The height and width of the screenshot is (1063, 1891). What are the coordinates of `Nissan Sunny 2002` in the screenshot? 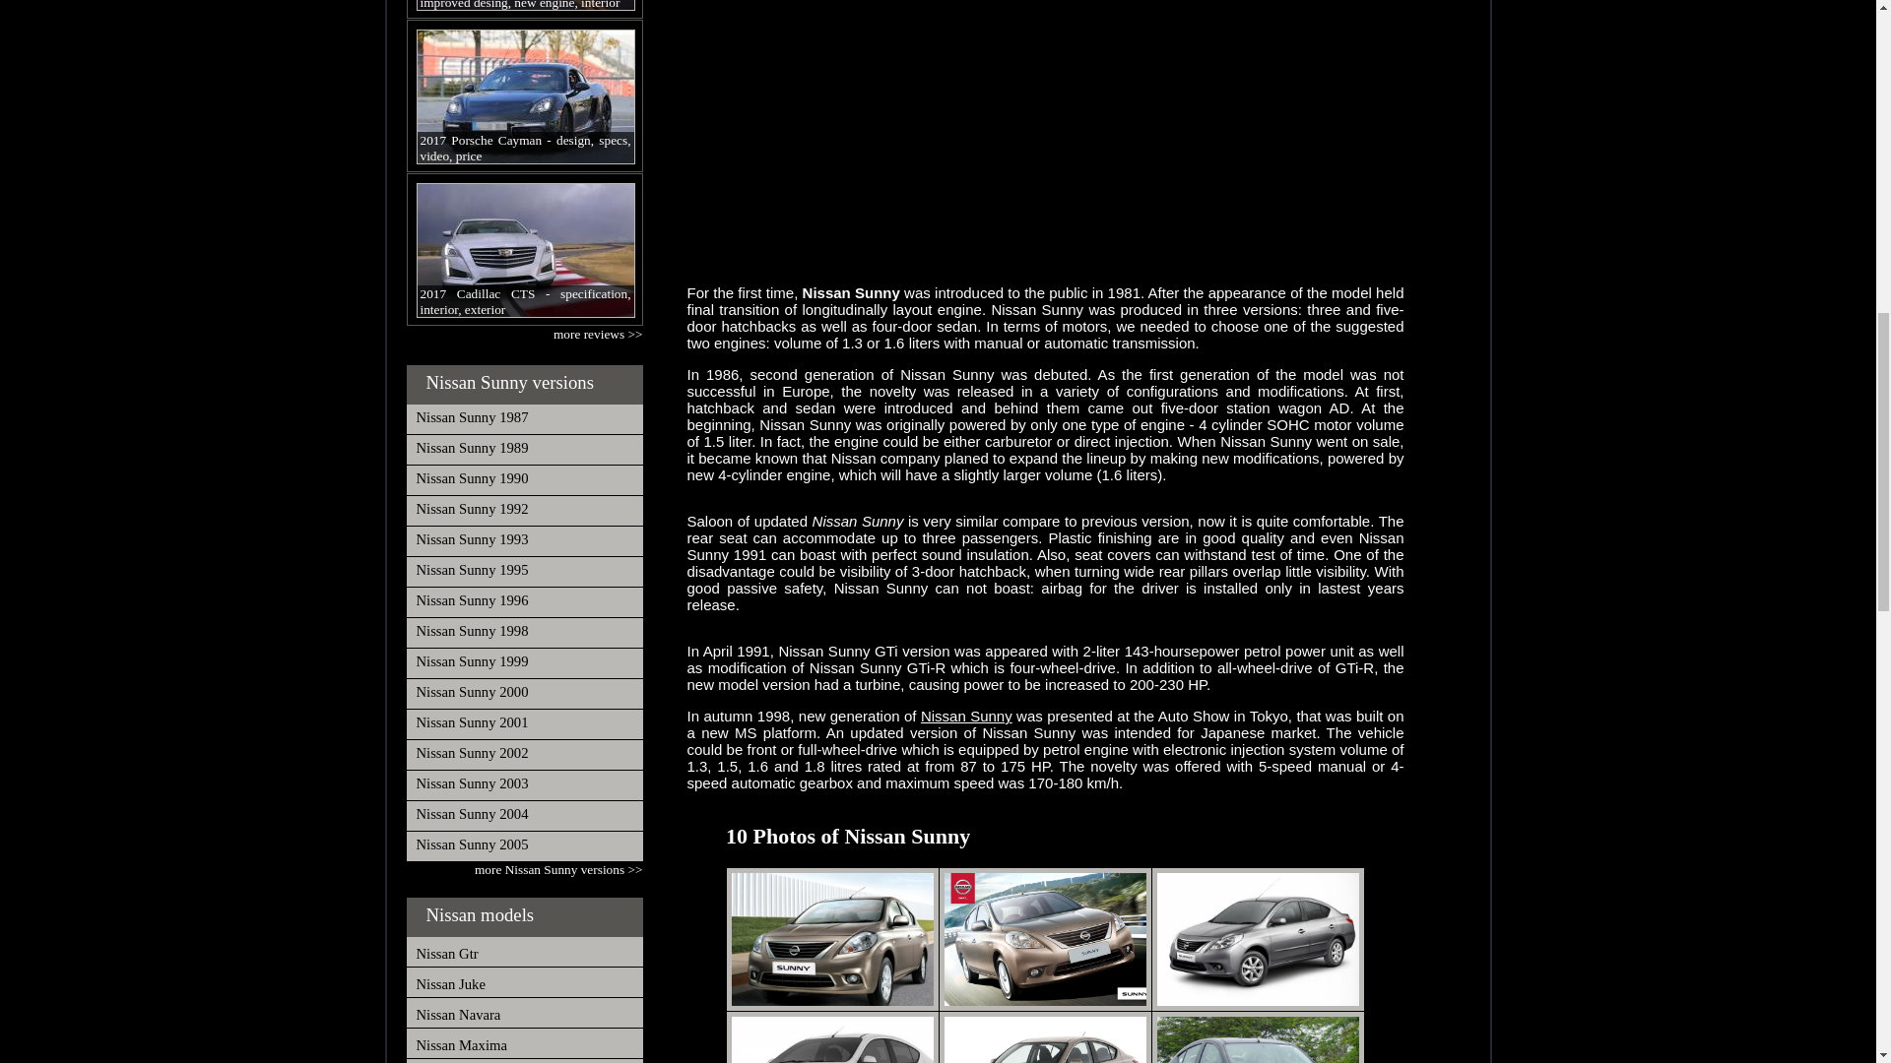 It's located at (471, 753).